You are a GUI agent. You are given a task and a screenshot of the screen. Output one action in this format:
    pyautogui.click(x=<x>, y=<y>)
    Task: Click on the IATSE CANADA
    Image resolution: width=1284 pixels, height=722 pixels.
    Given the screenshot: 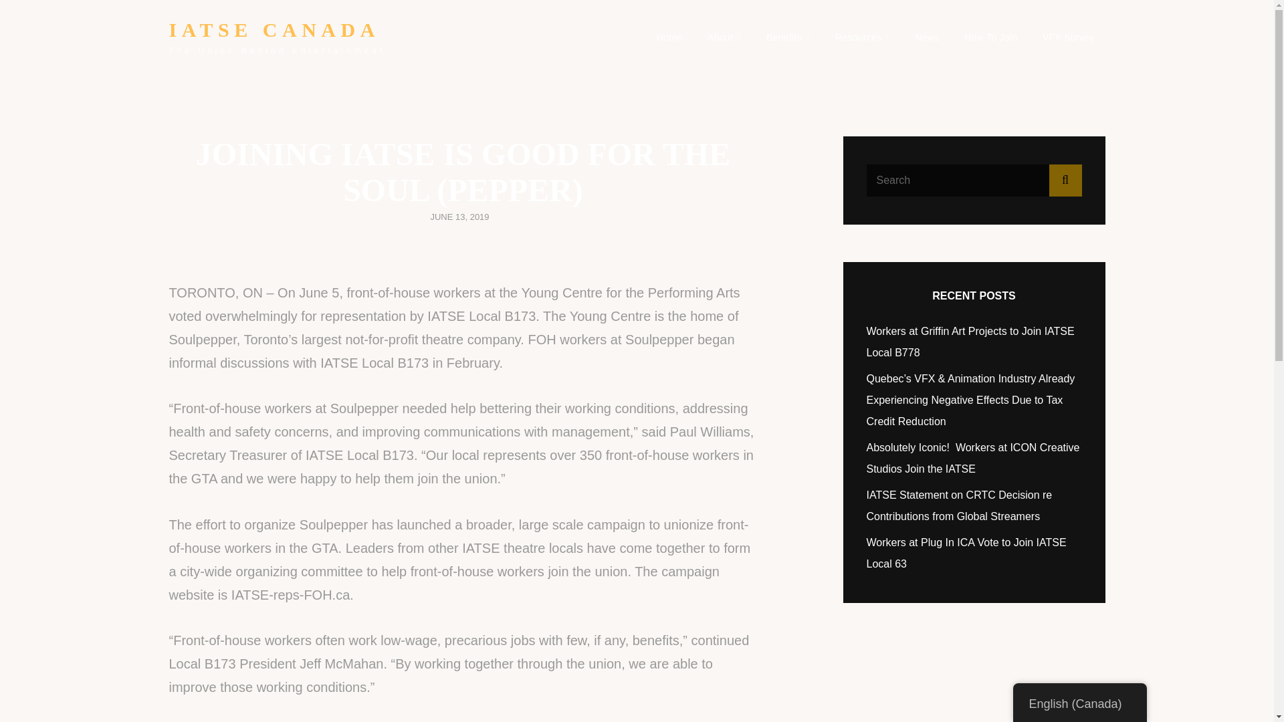 What is the action you would take?
    pyautogui.click(x=273, y=29)
    